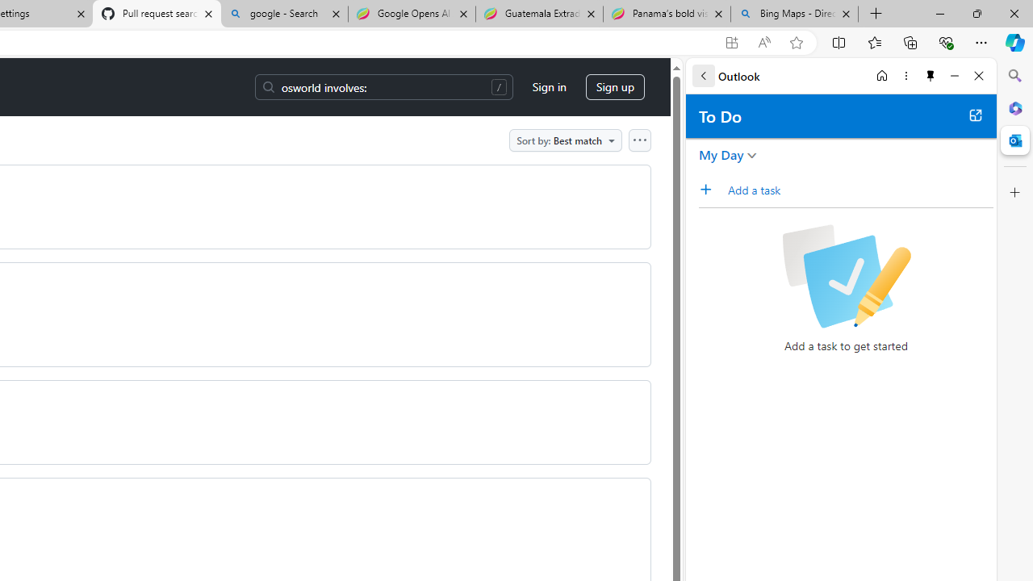  Describe the element at coordinates (639, 140) in the screenshot. I see `Open column options` at that location.